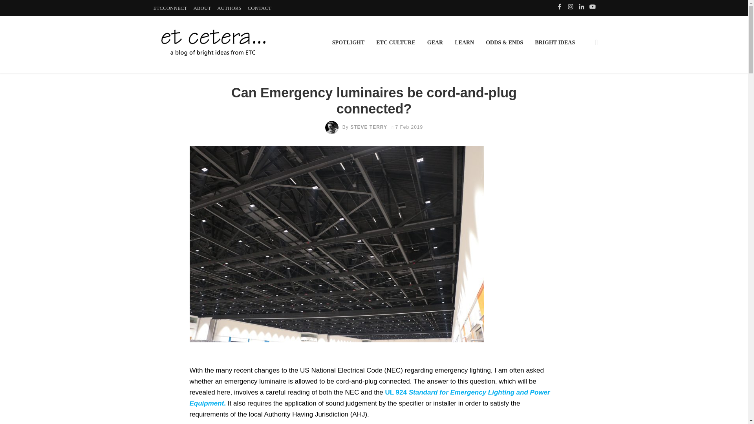  What do you see at coordinates (170, 8) in the screenshot?
I see `ETCCONNECT` at bounding box center [170, 8].